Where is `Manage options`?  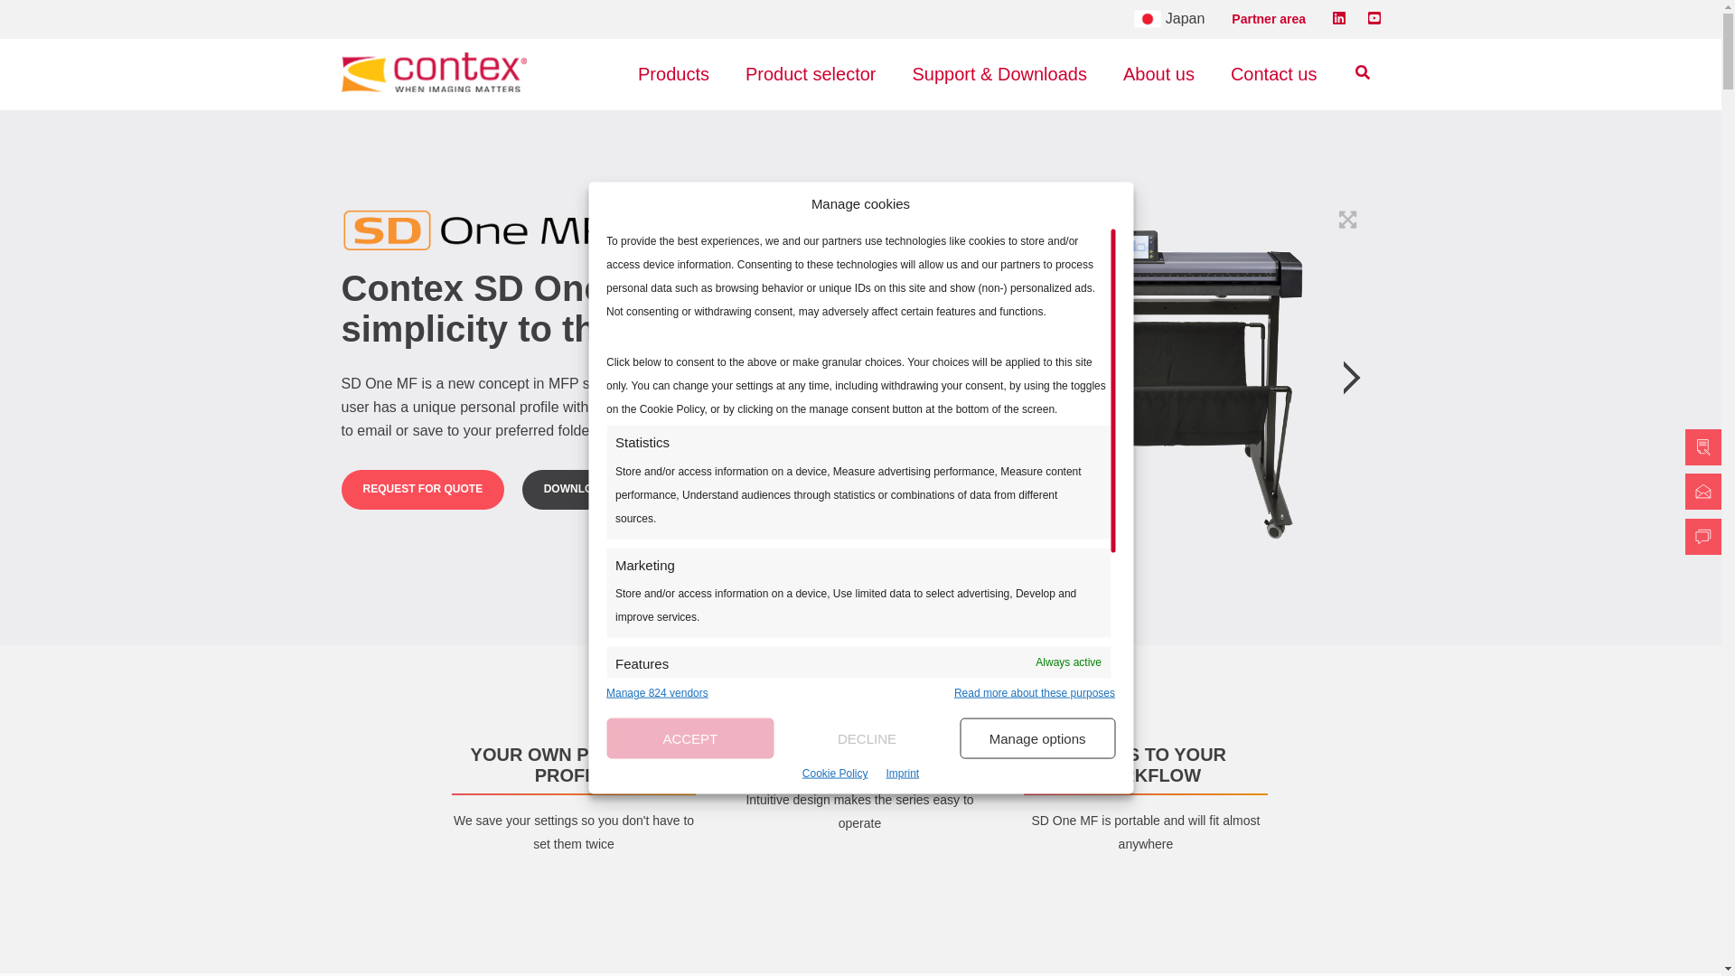 Manage options is located at coordinates (1037, 738).